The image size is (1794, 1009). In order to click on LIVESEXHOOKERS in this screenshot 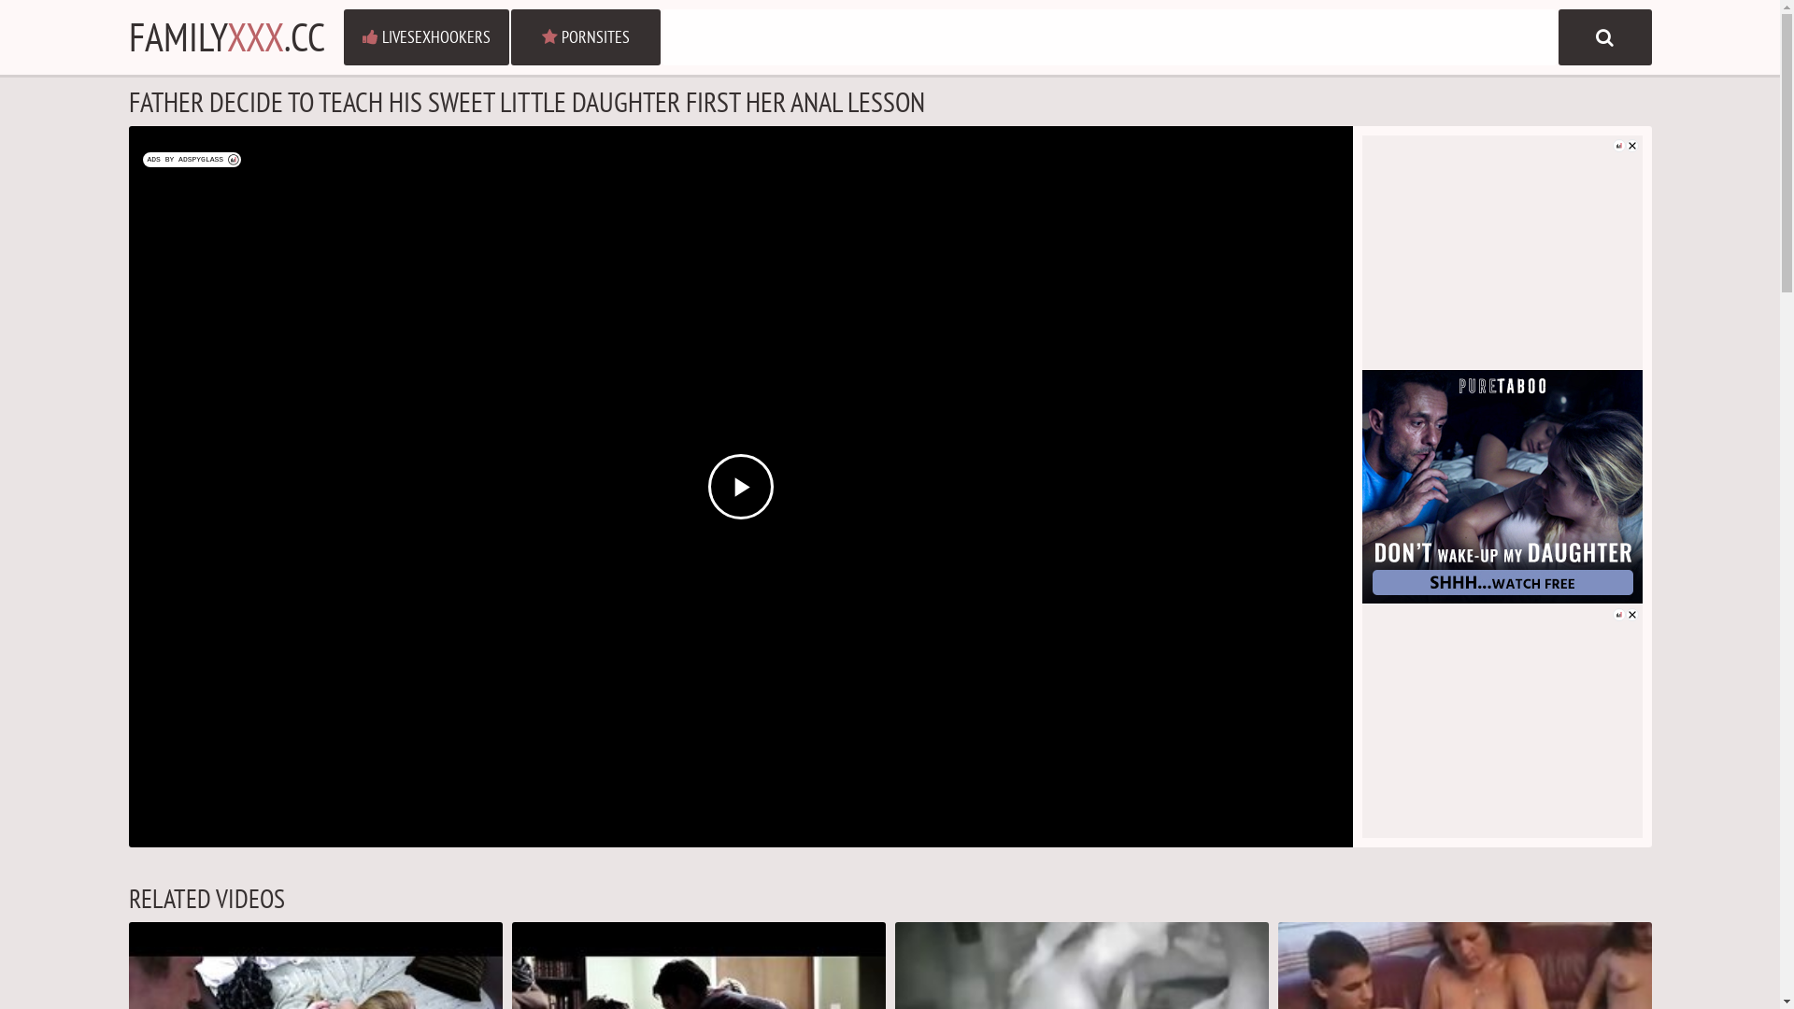, I will do `click(426, 37)`.